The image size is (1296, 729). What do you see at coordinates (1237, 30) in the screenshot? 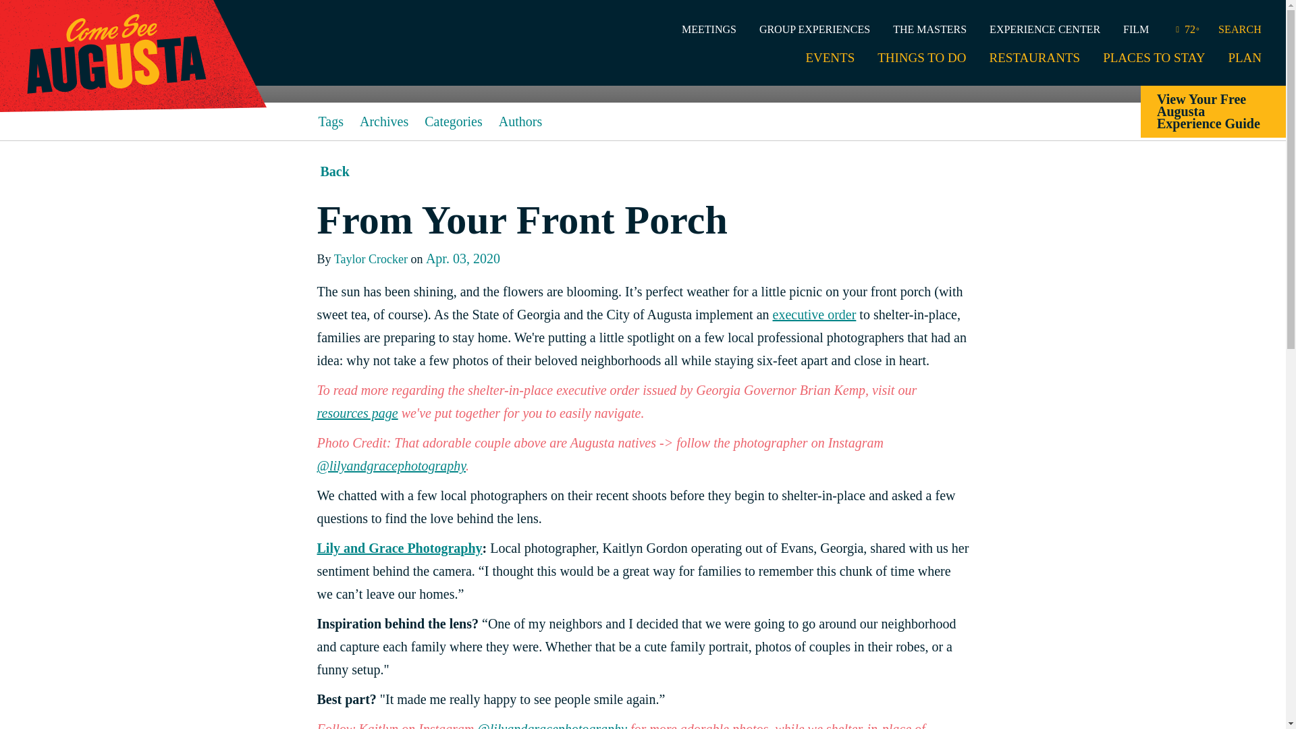
I see `SEARCH` at bounding box center [1237, 30].